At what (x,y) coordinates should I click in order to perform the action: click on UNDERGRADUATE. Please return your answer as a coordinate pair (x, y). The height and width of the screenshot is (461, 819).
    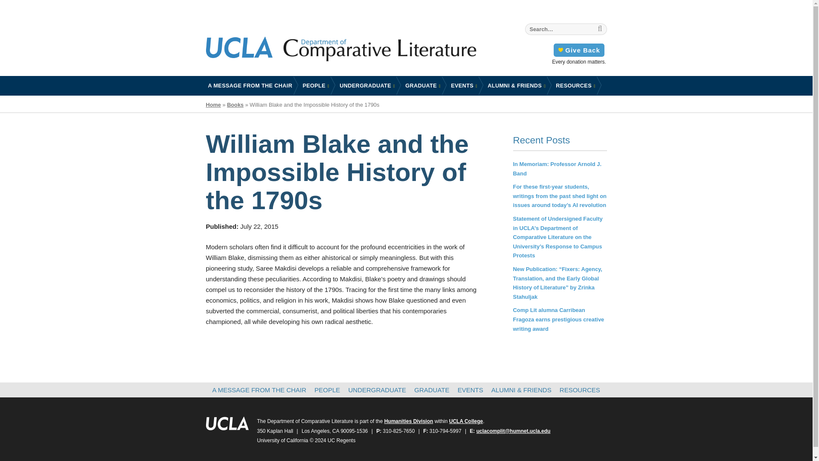
    Looking at the image, I should click on (367, 85).